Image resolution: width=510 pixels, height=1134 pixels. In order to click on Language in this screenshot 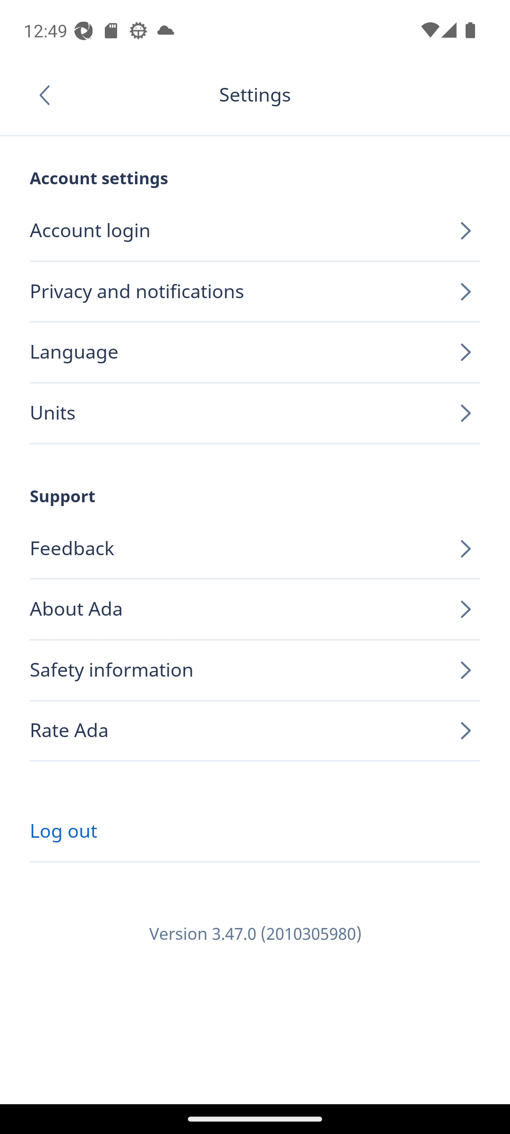, I will do `click(255, 352)`.